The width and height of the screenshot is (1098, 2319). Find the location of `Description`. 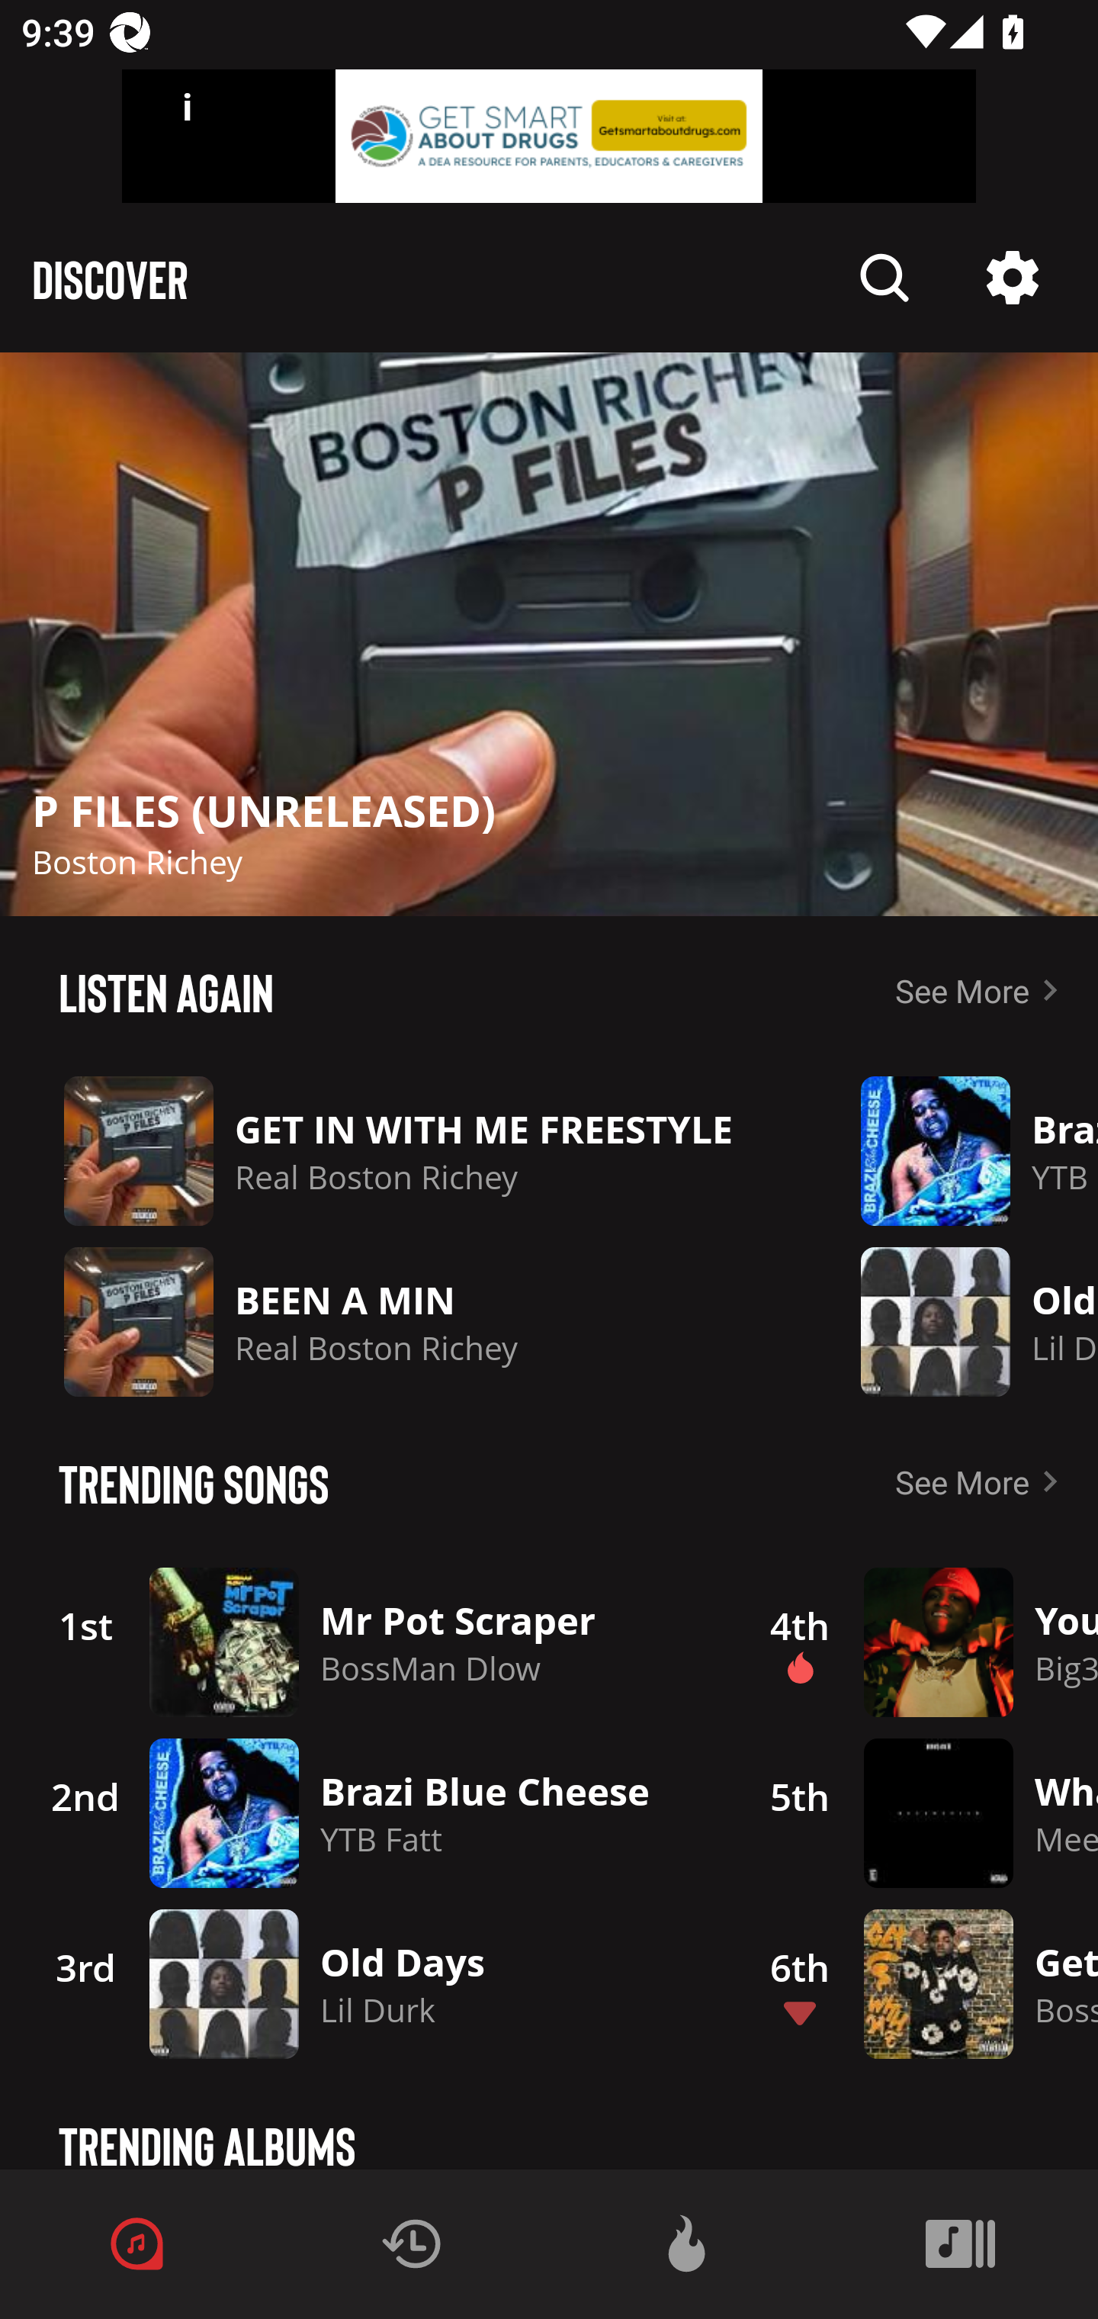

Description is located at coordinates (1013, 278).